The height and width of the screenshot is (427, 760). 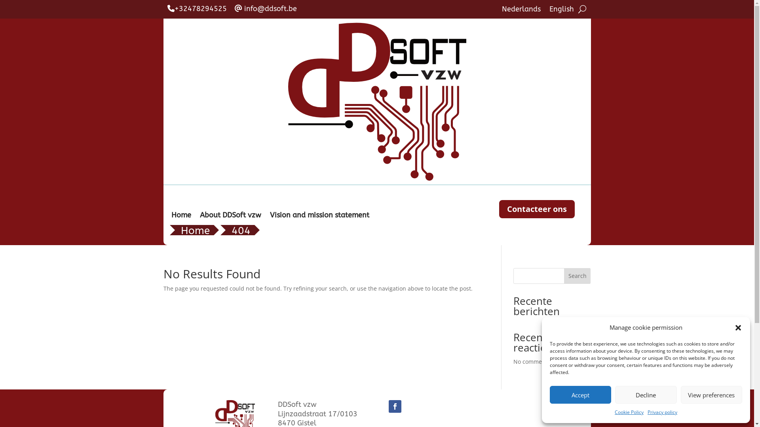 What do you see at coordinates (377, 102) in the screenshot?
I see `ddsoft-vzw-logo-450` at bounding box center [377, 102].